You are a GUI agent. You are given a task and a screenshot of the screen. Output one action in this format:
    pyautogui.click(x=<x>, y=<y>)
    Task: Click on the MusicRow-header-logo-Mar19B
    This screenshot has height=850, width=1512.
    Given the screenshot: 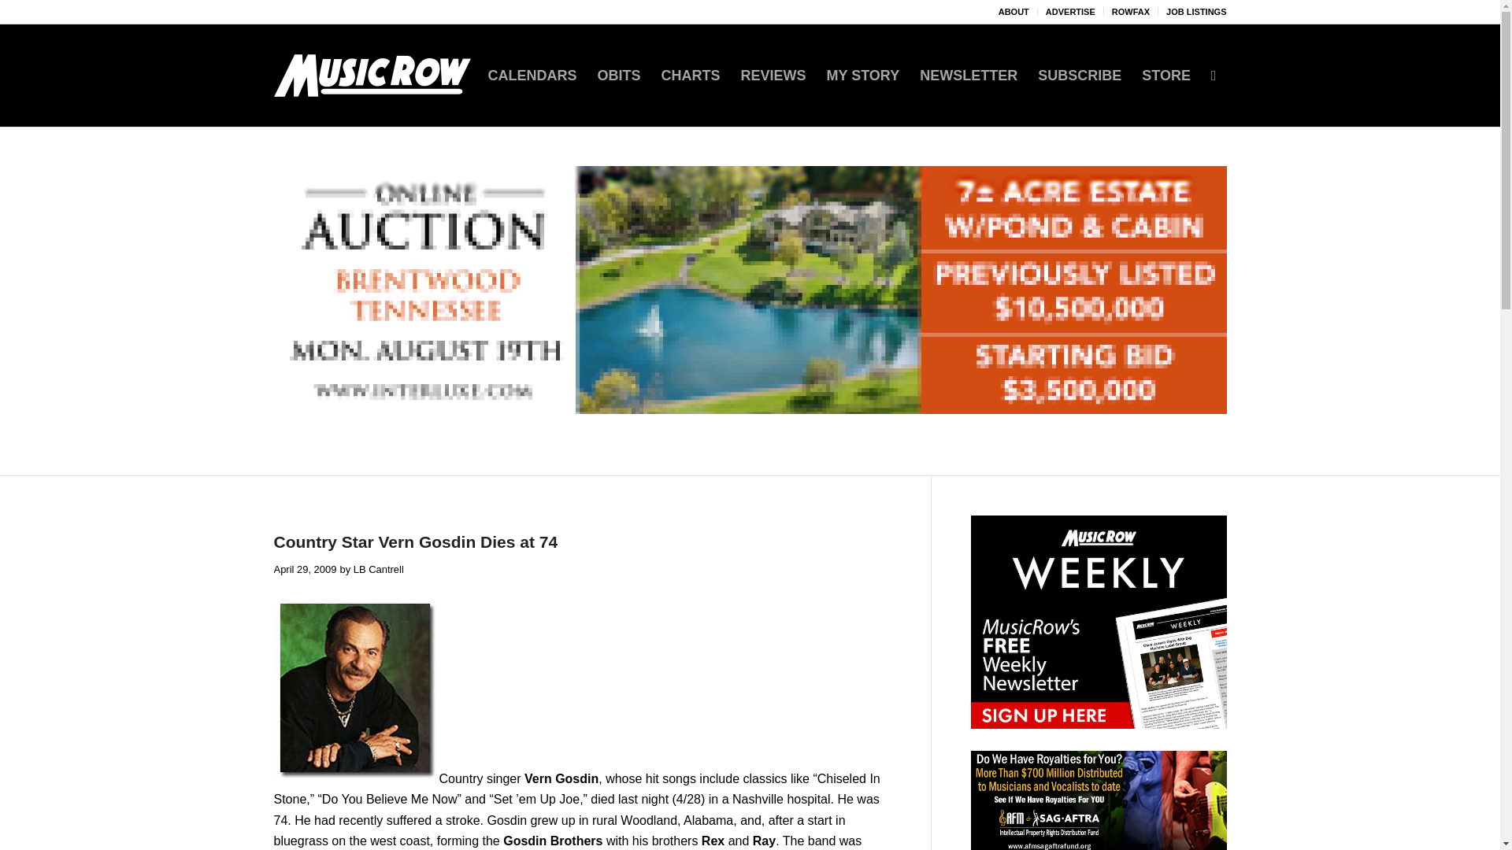 What is the action you would take?
    pyautogui.click(x=372, y=76)
    